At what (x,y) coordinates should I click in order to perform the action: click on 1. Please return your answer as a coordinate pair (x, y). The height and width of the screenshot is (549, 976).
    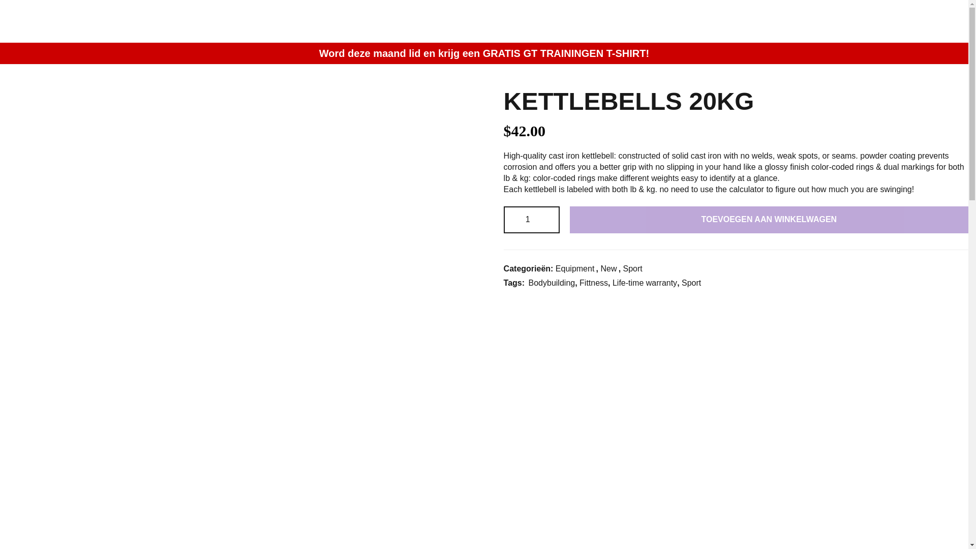
    Looking at the image, I should click on (531, 220).